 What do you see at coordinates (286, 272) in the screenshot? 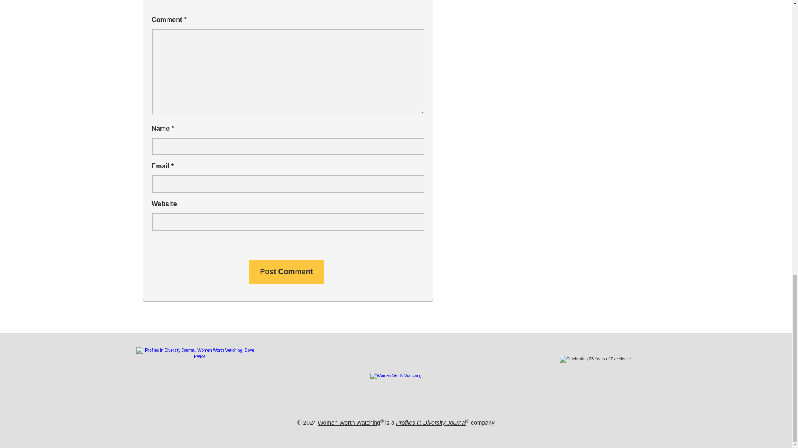
I see `Post Comment` at bounding box center [286, 272].